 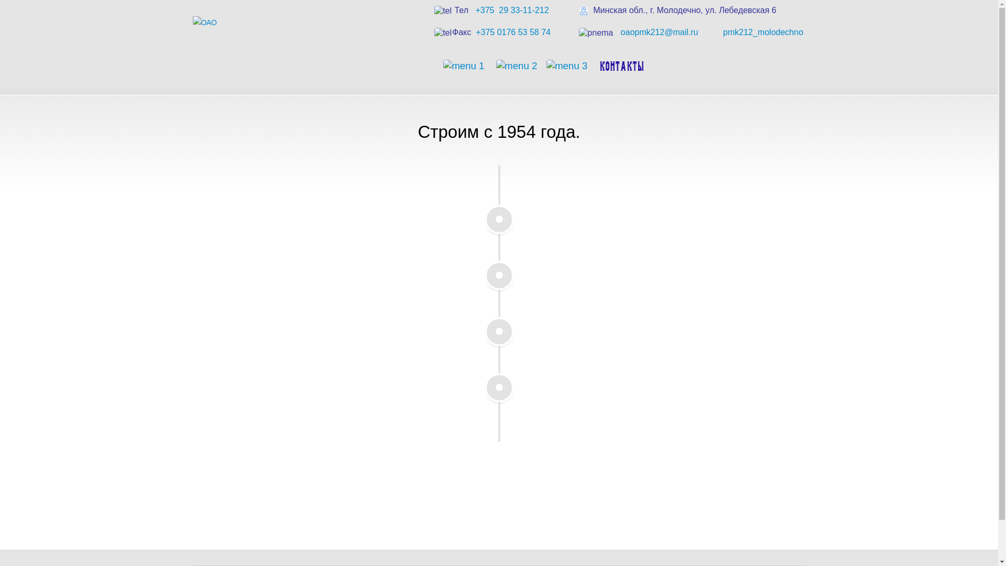 What do you see at coordinates (515, 10) in the screenshot?
I see `+375  29 33-11-212 ` at bounding box center [515, 10].